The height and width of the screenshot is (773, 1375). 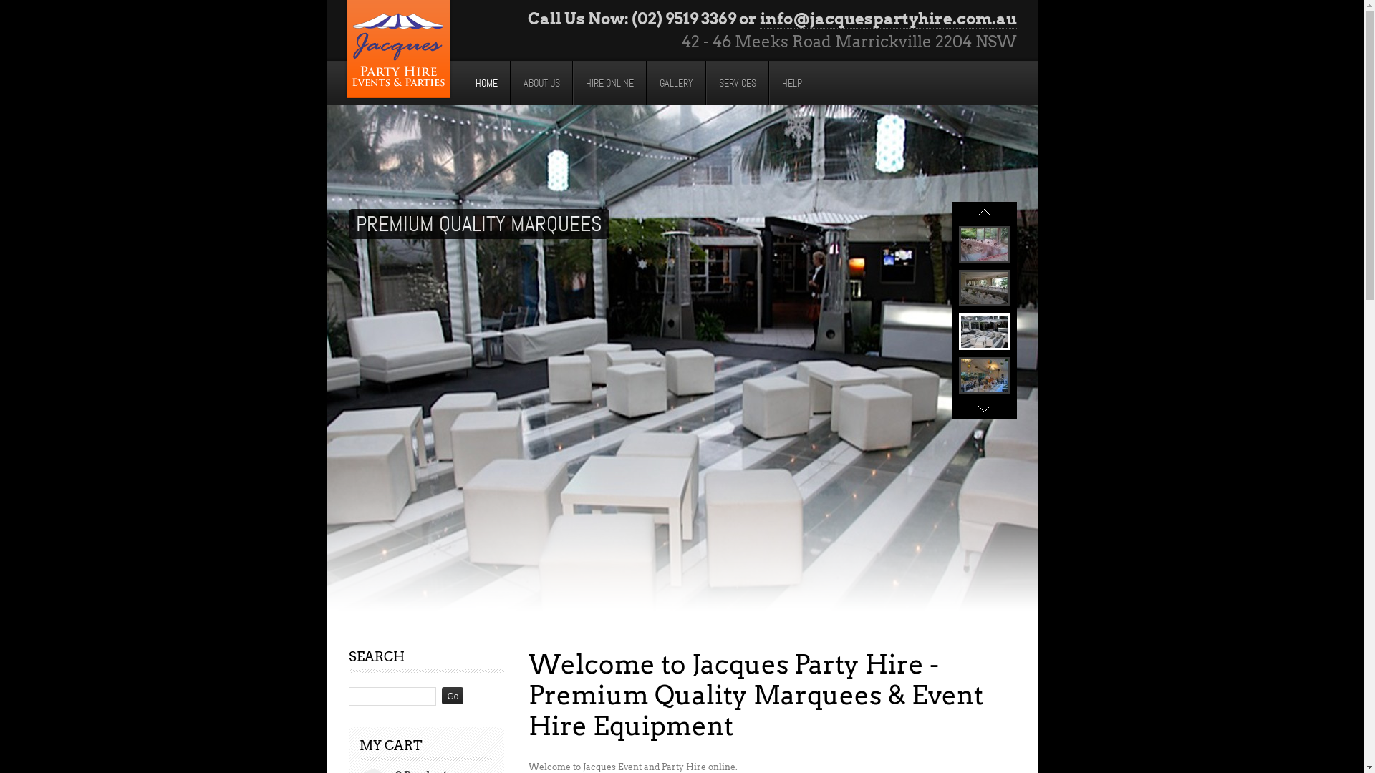 What do you see at coordinates (888, 19) in the screenshot?
I see `info@jacquespartyhire.com.au` at bounding box center [888, 19].